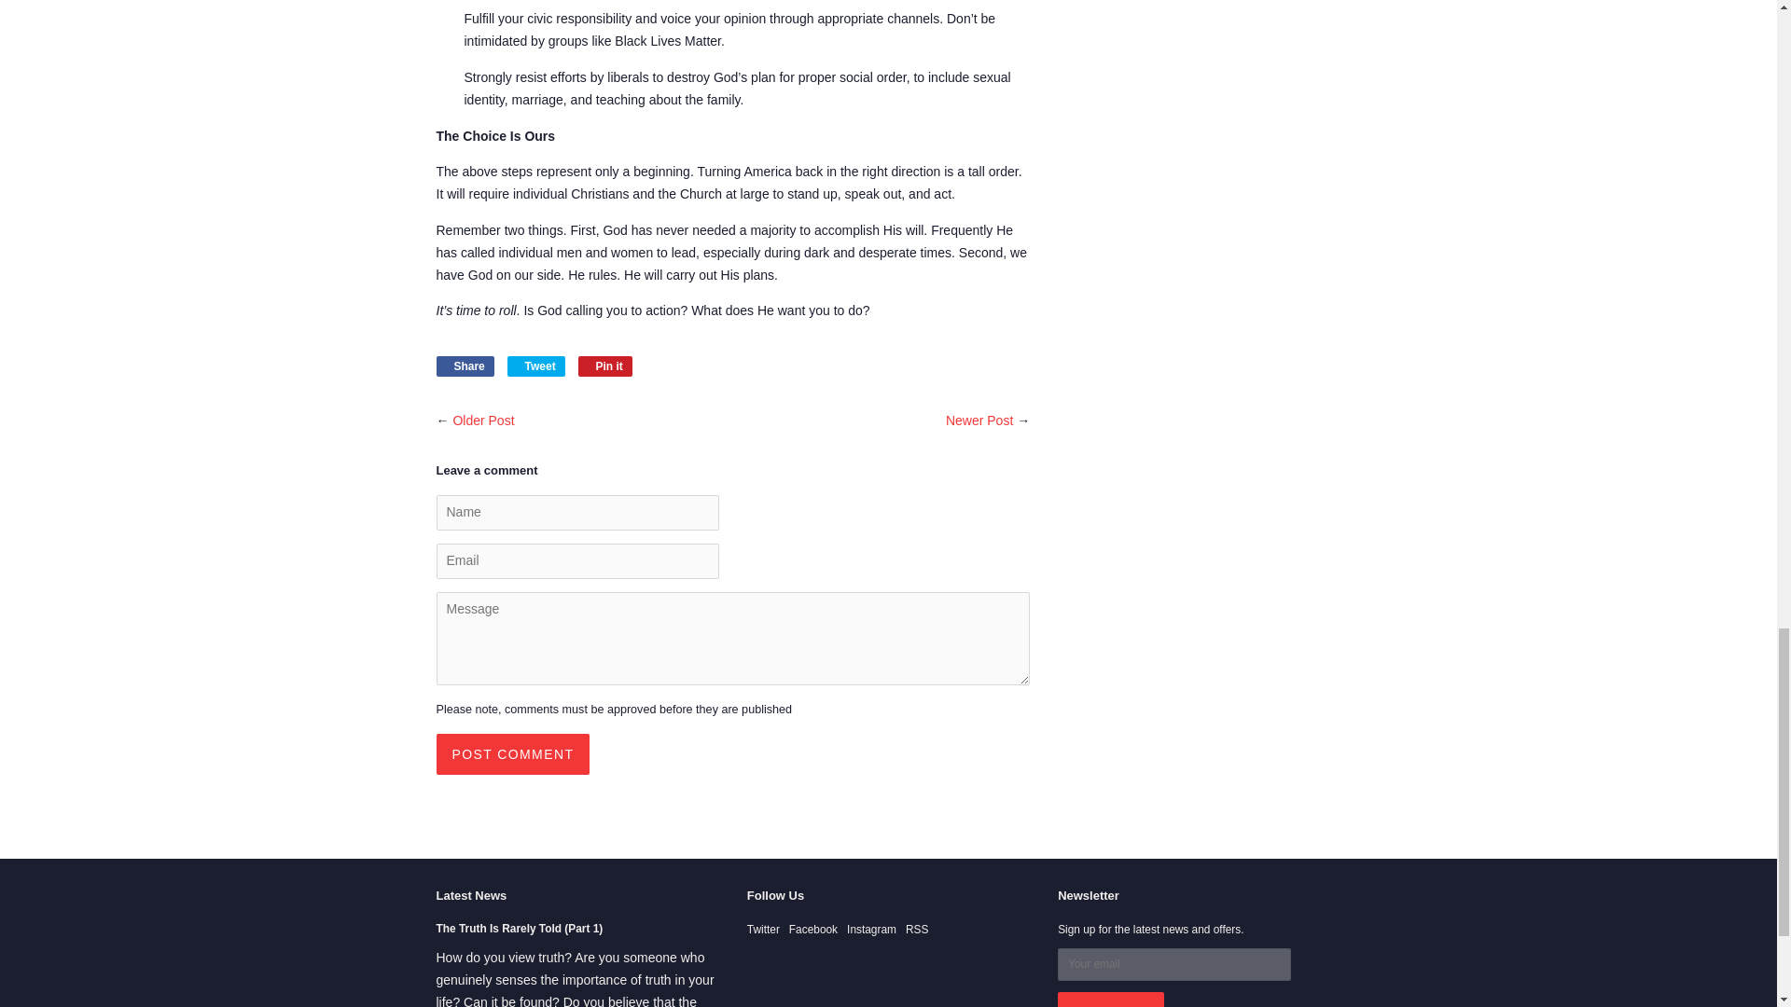 This screenshot has height=1007, width=1791. What do you see at coordinates (513, 753) in the screenshot?
I see `Newer Post` at bounding box center [513, 753].